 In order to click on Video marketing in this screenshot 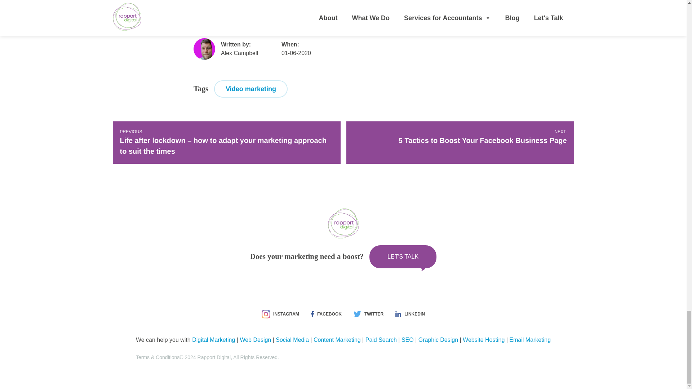, I will do `click(292, 340)`.